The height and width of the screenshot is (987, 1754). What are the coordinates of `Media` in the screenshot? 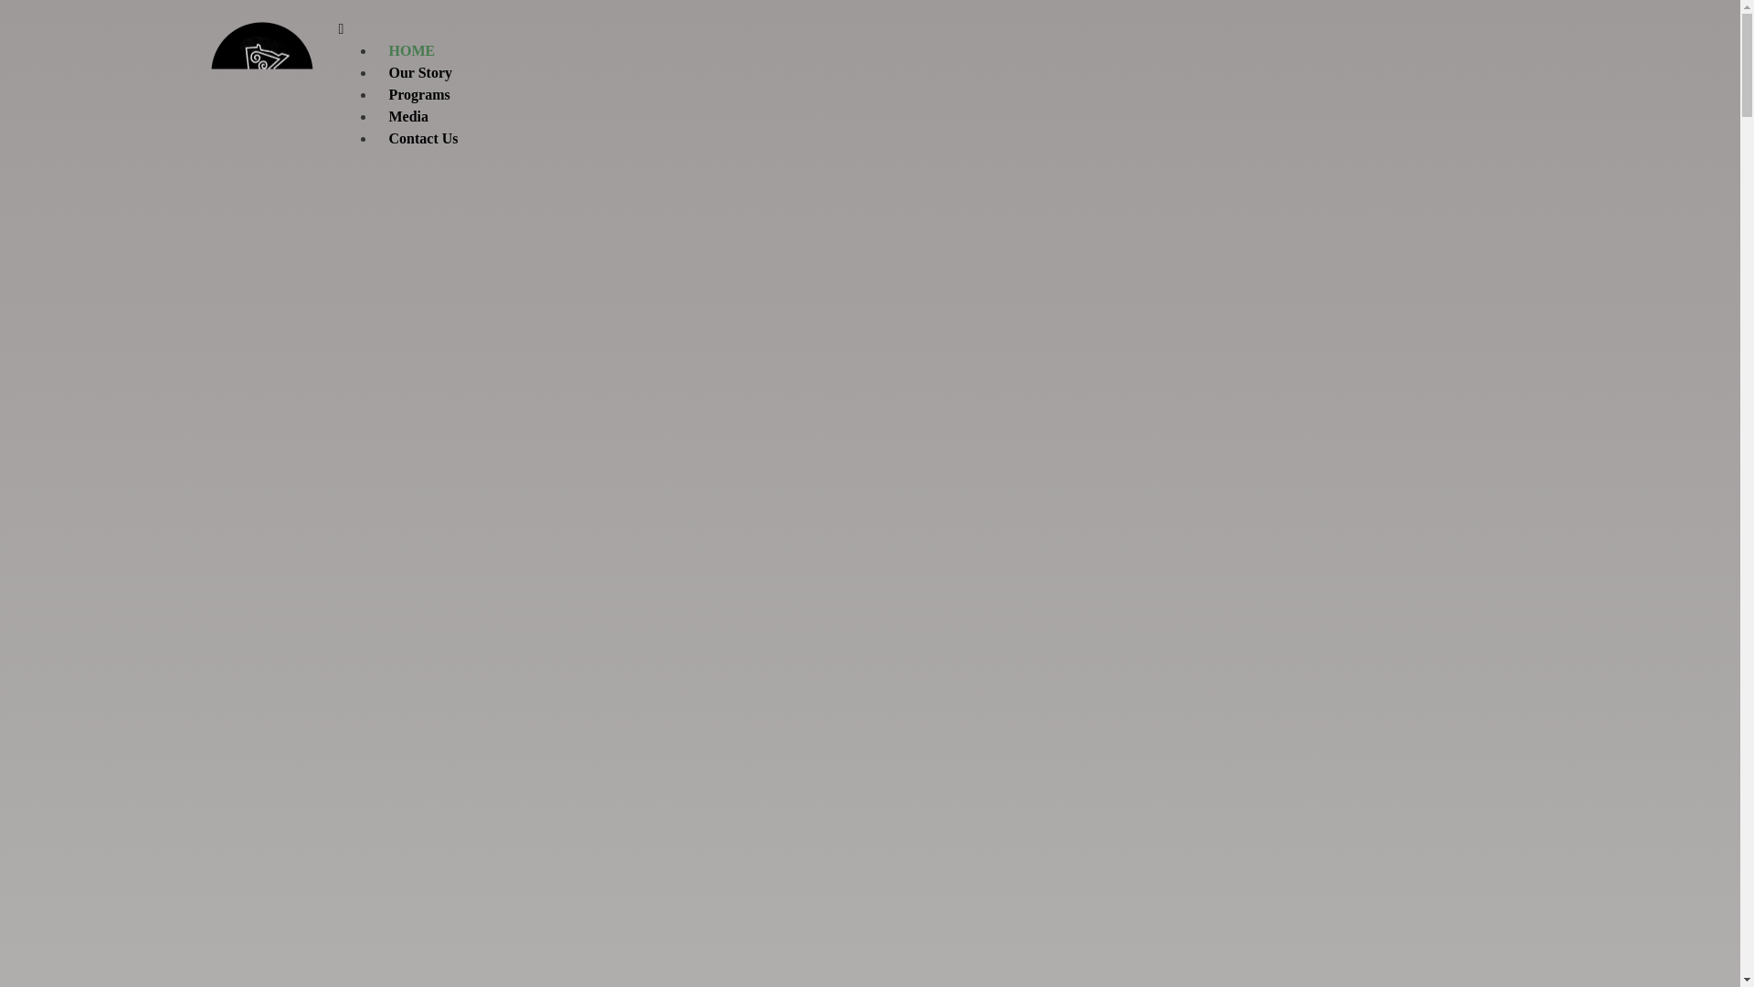 It's located at (407, 116).